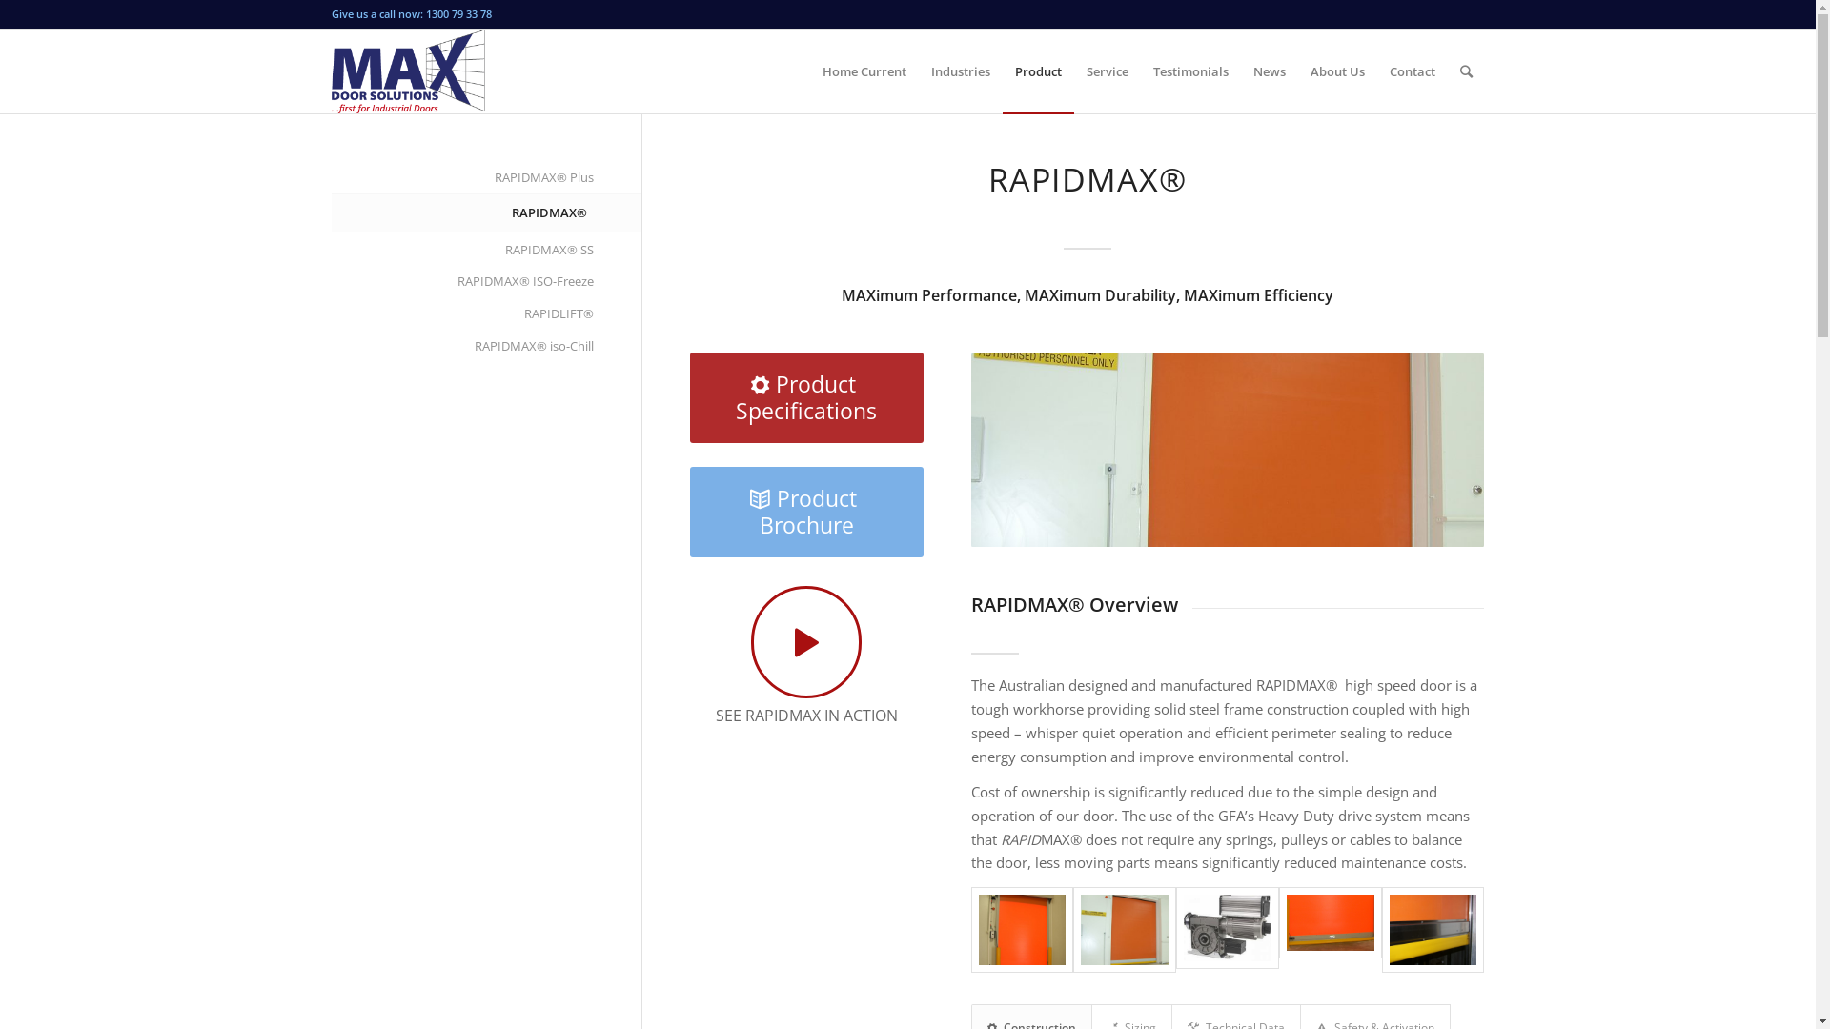 Image resolution: width=1830 pixels, height=1029 pixels. Describe the element at coordinates (1023, 930) in the screenshot. I see `SAMSUNG DIGITAL CAMERA` at that location.